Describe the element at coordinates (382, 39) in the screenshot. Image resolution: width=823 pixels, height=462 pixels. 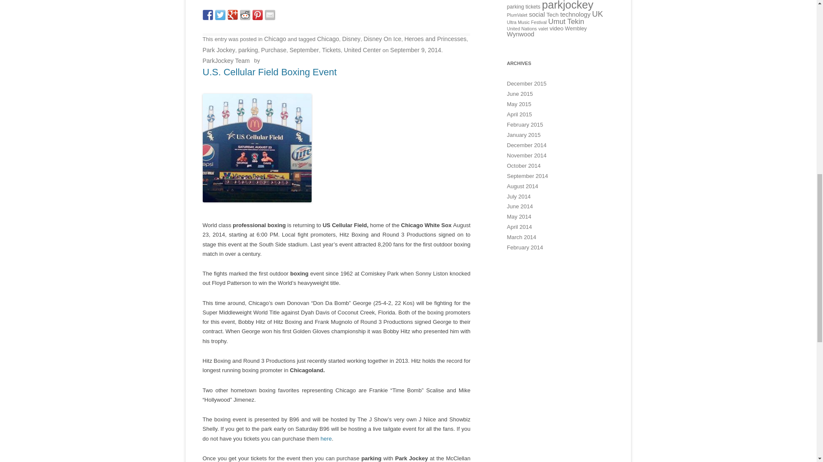
I see `Disney On Ice` at that location.